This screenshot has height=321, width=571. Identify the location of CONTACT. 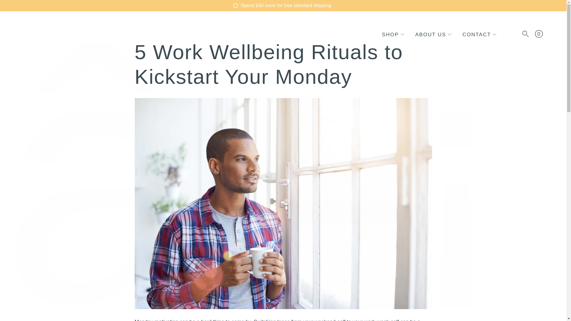
(477, 34).